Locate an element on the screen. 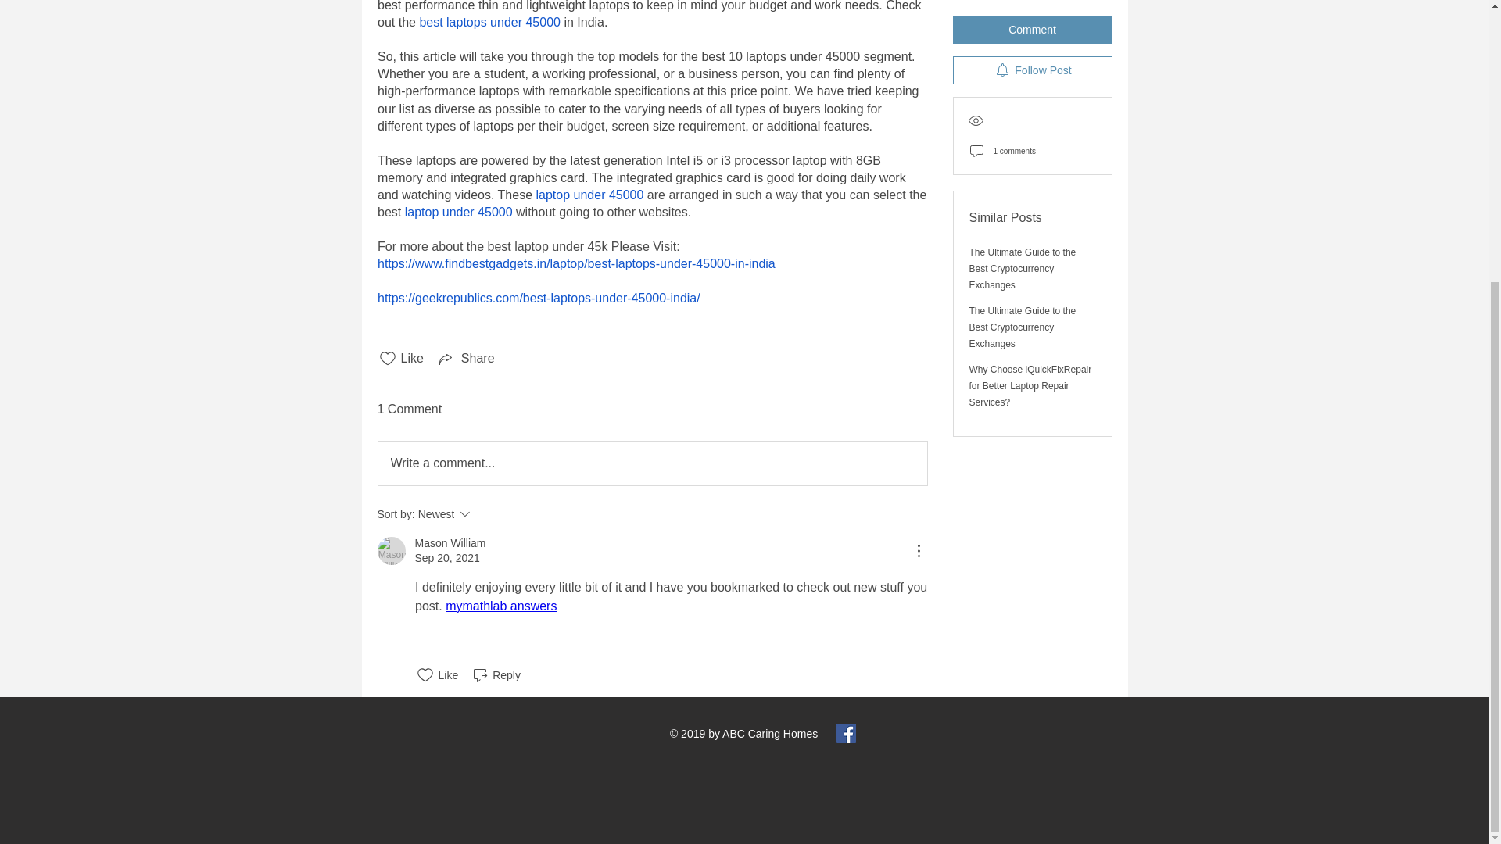 The image size is (1501, 844). Mason William is located at coordinates (486, 513).